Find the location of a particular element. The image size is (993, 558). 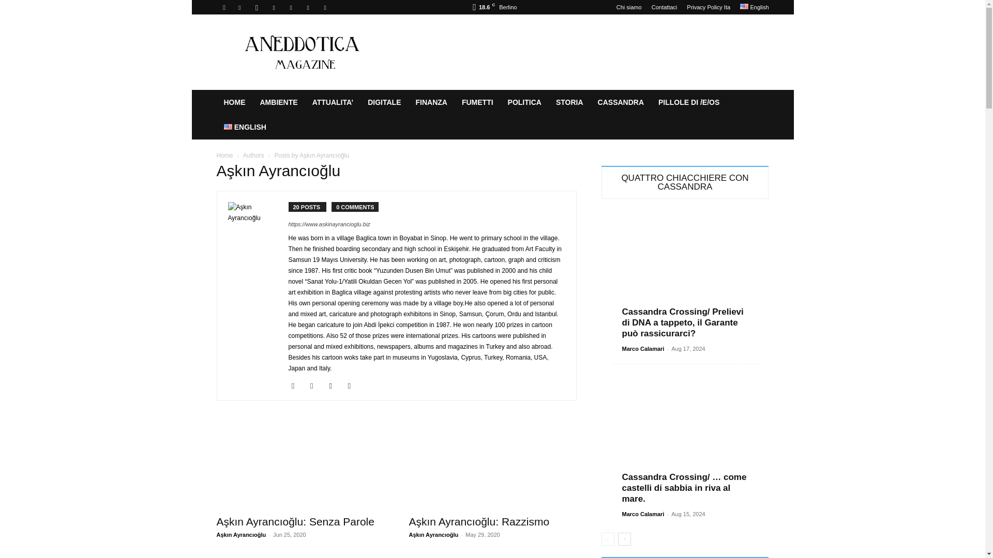

Instagram is located at coordinates (257, 7).